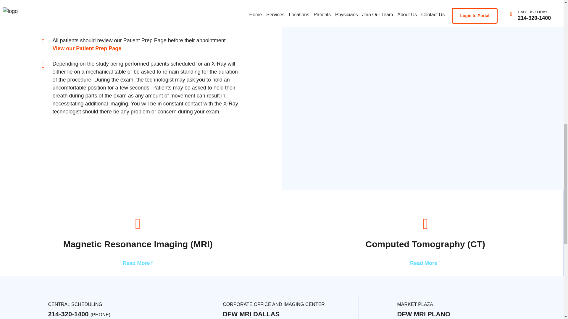 The image size is (568, 319). I want to click on Read More, so click(425, 263).